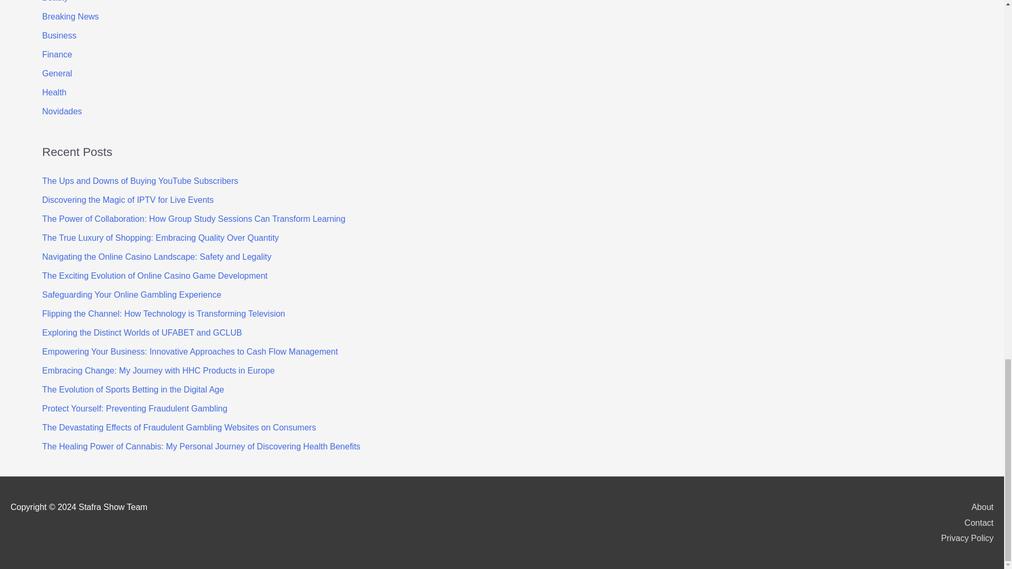  I want to click on The True Luxury of Shopping: Embracing Quality Over Quantity, so click(160, 238).